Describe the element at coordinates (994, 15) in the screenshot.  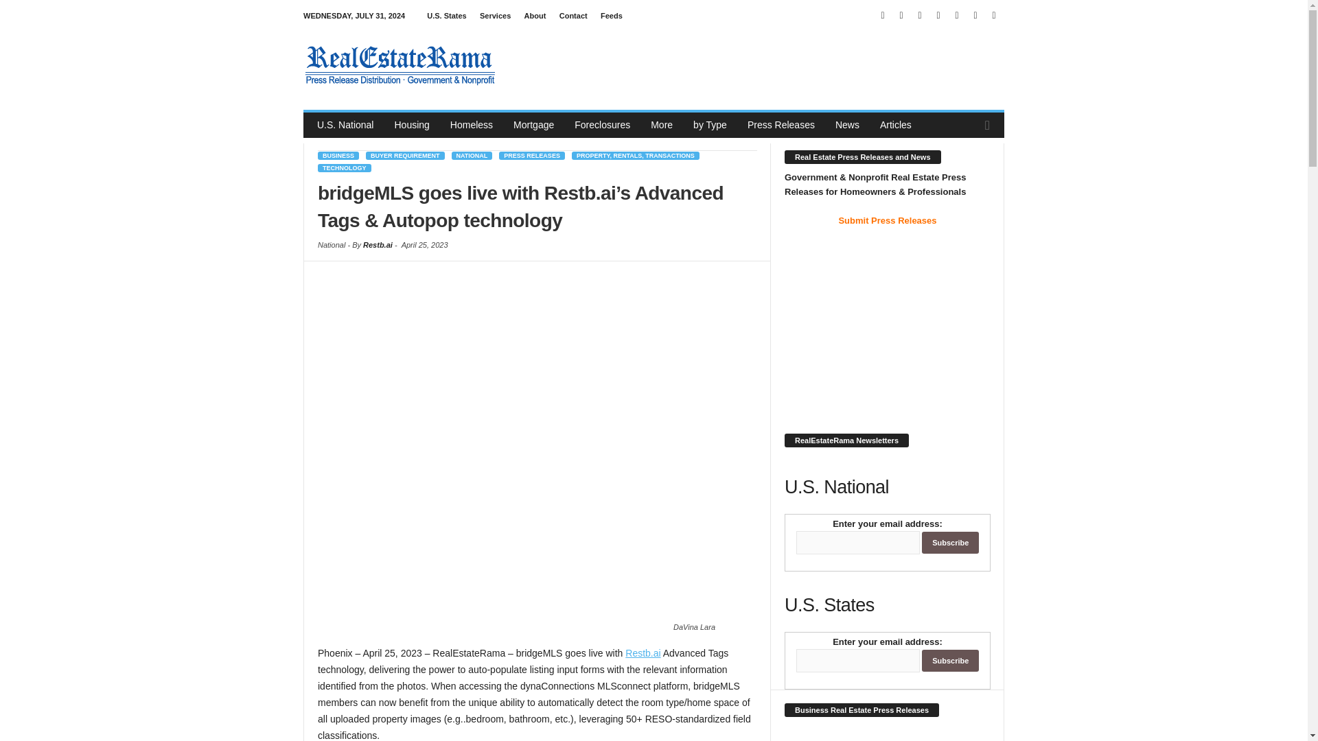
I see `Youtube` at that location.